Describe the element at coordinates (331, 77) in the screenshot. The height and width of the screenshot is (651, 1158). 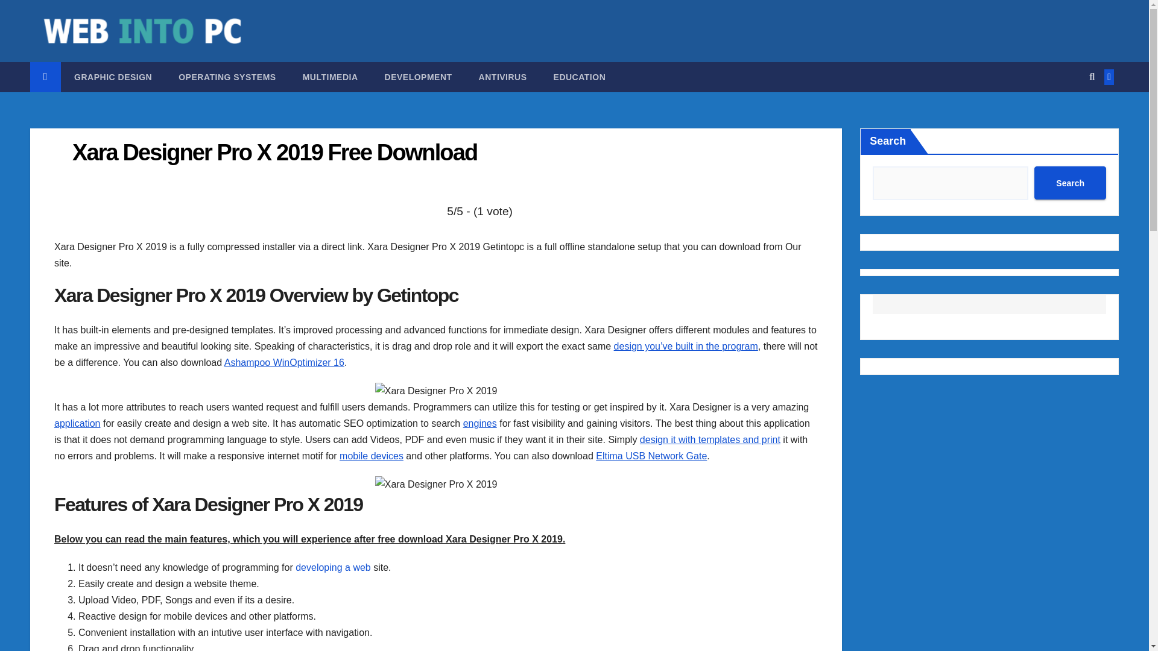
I see `Multimedia` at that location.